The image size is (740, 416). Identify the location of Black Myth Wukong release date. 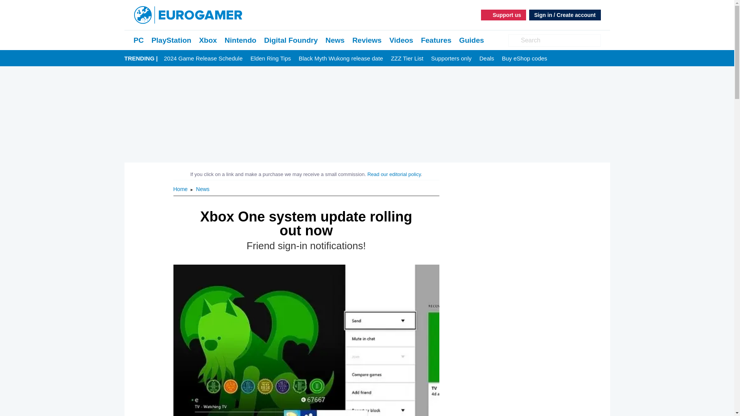
(341, 59).